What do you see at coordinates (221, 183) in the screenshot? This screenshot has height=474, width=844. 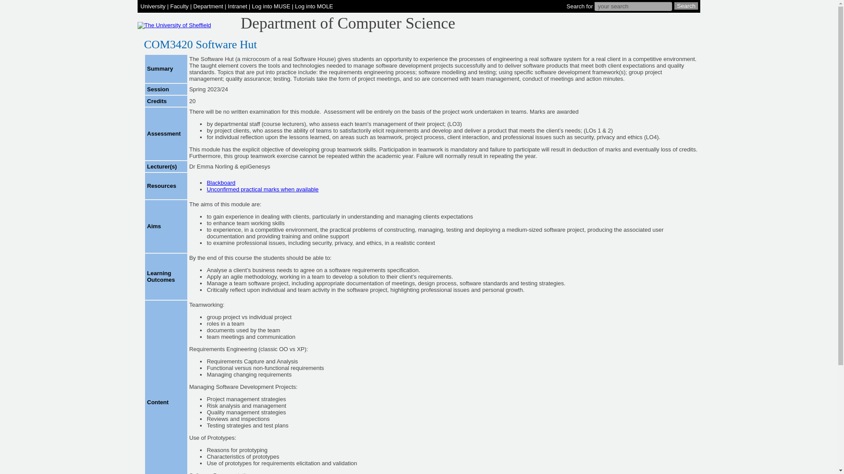 I see `Blackboard` at bounding box center [221, 183].